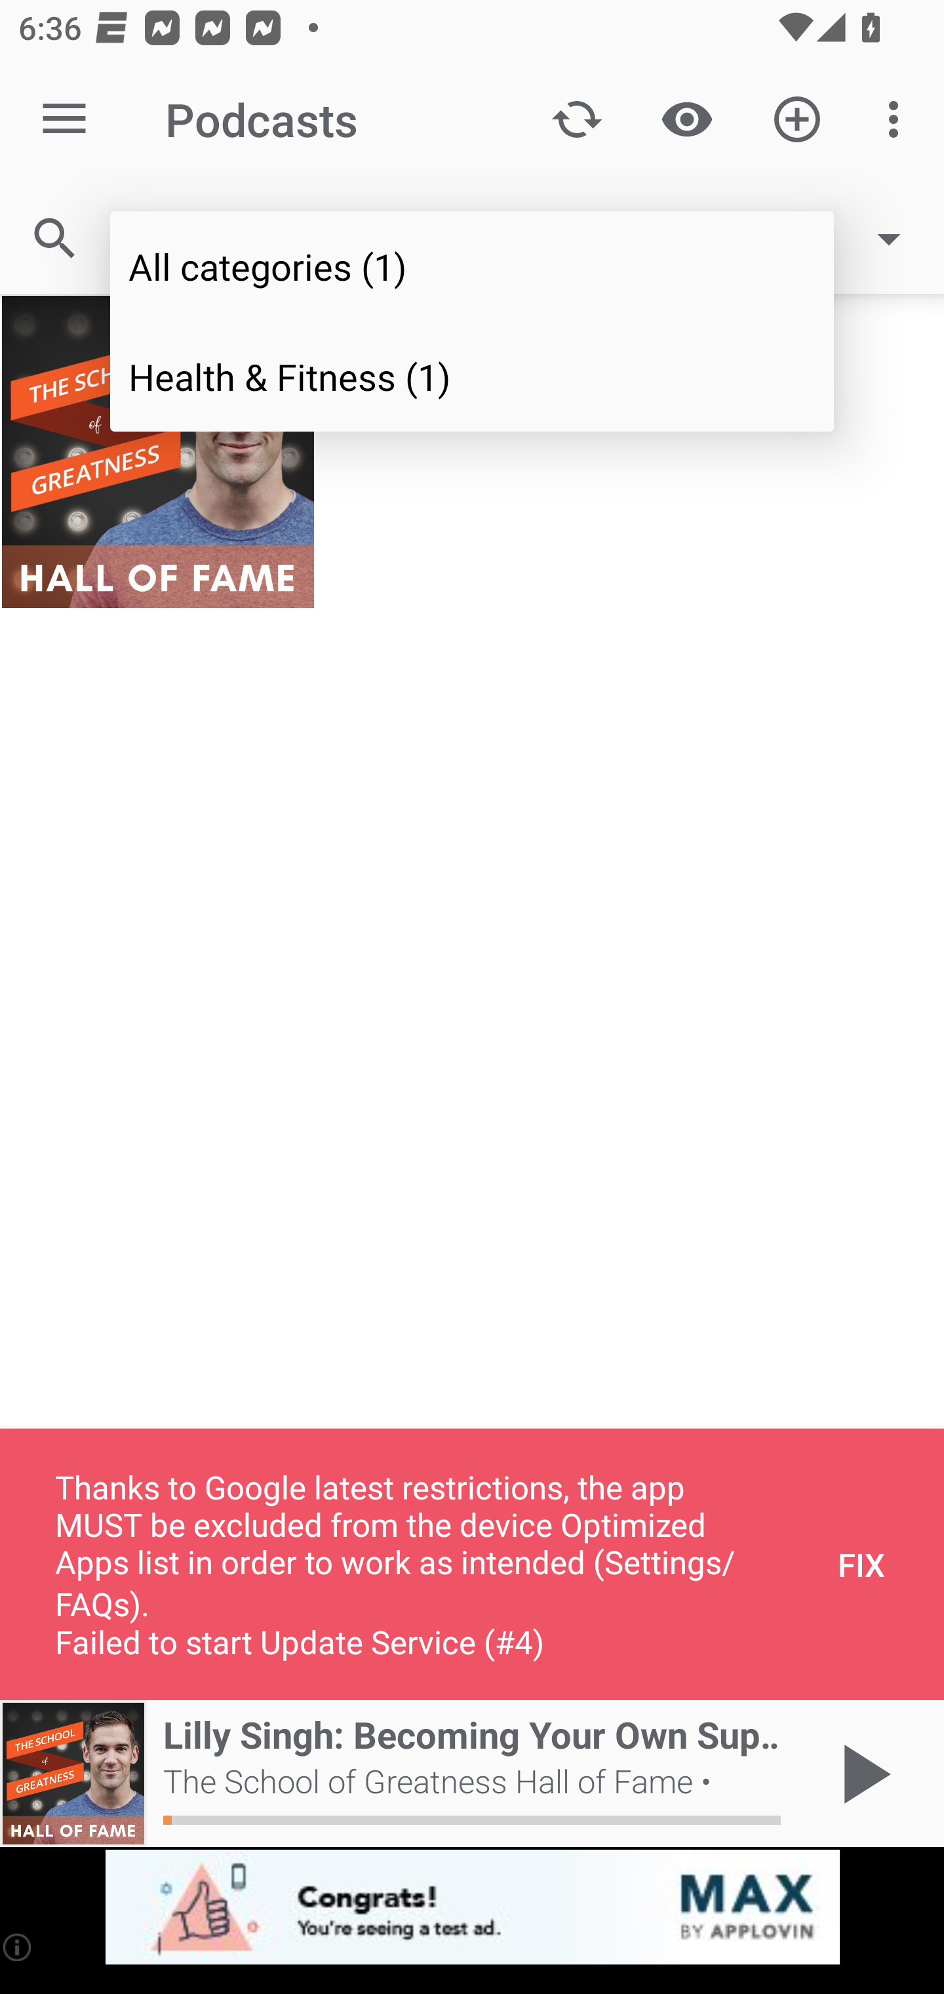 The height and width of the screenshot is (1994, 944). Describe the element at coordinates (472, 266) in the screenshot. I see `All categories (1)` at that location.